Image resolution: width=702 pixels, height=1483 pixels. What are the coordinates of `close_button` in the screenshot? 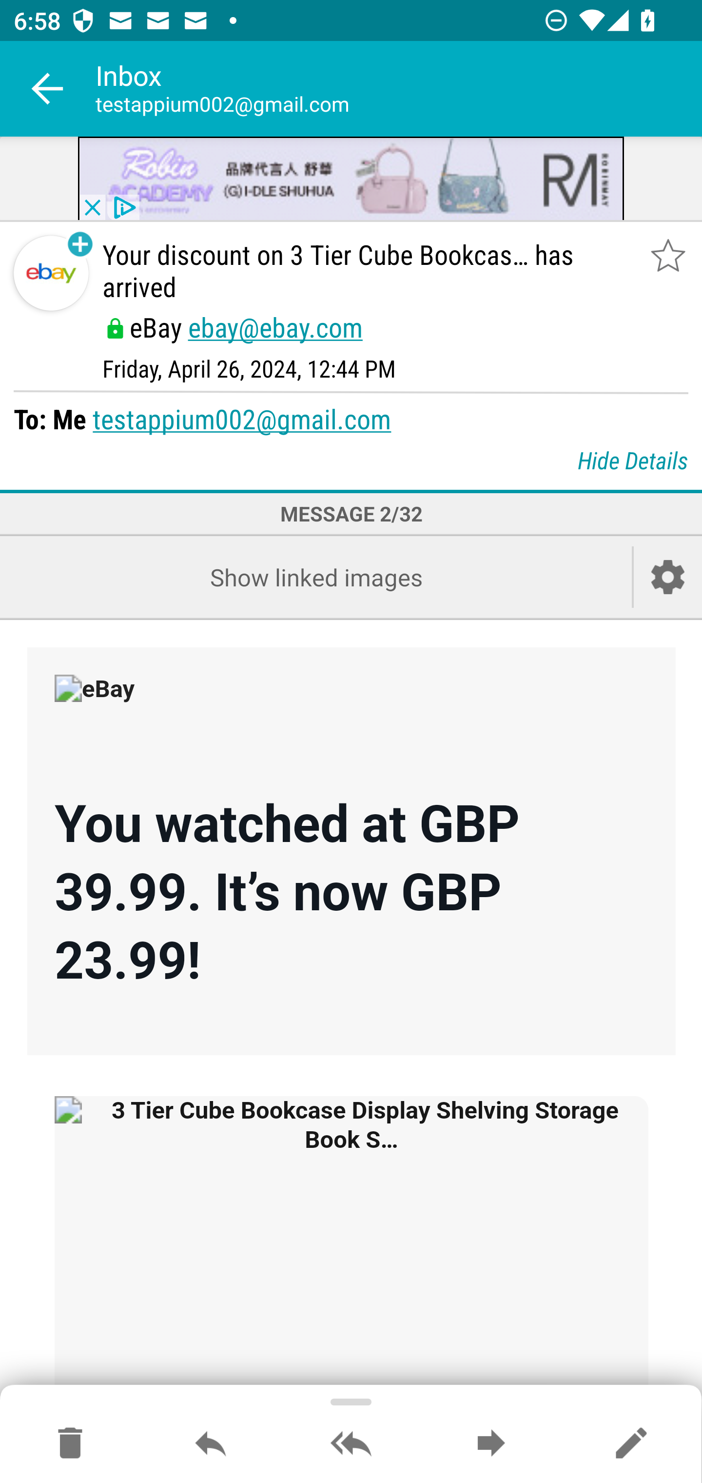 It's located at (92, 208).